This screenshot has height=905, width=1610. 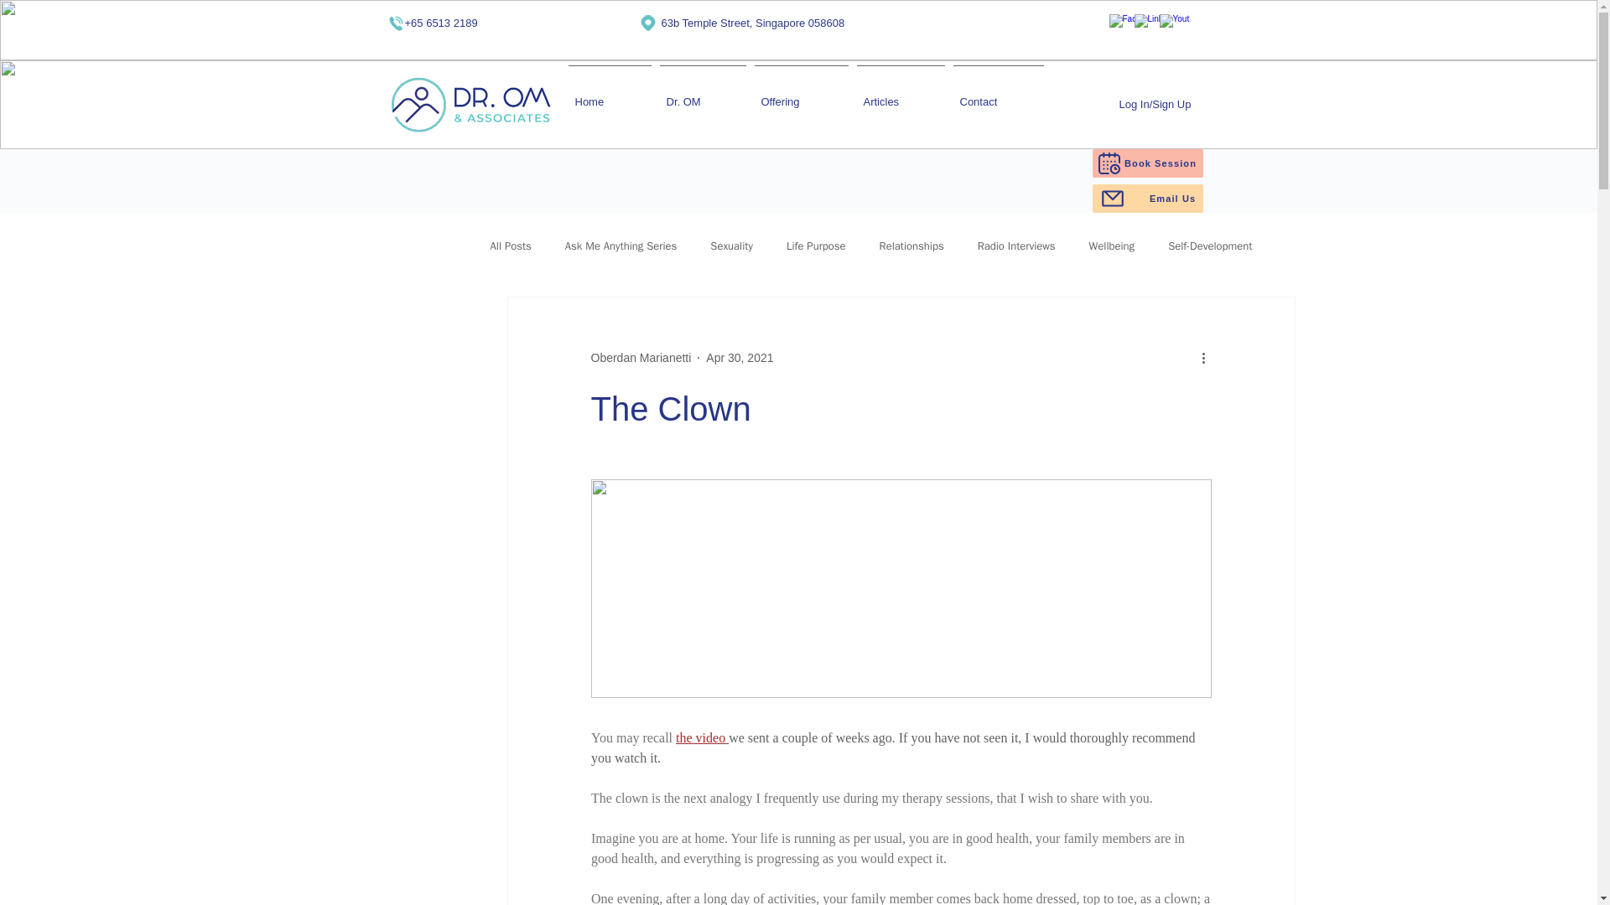 What do you see at coordinates (731, 246) in the screenshot?
I see `Sexuality` at bounding box center [731, 246].